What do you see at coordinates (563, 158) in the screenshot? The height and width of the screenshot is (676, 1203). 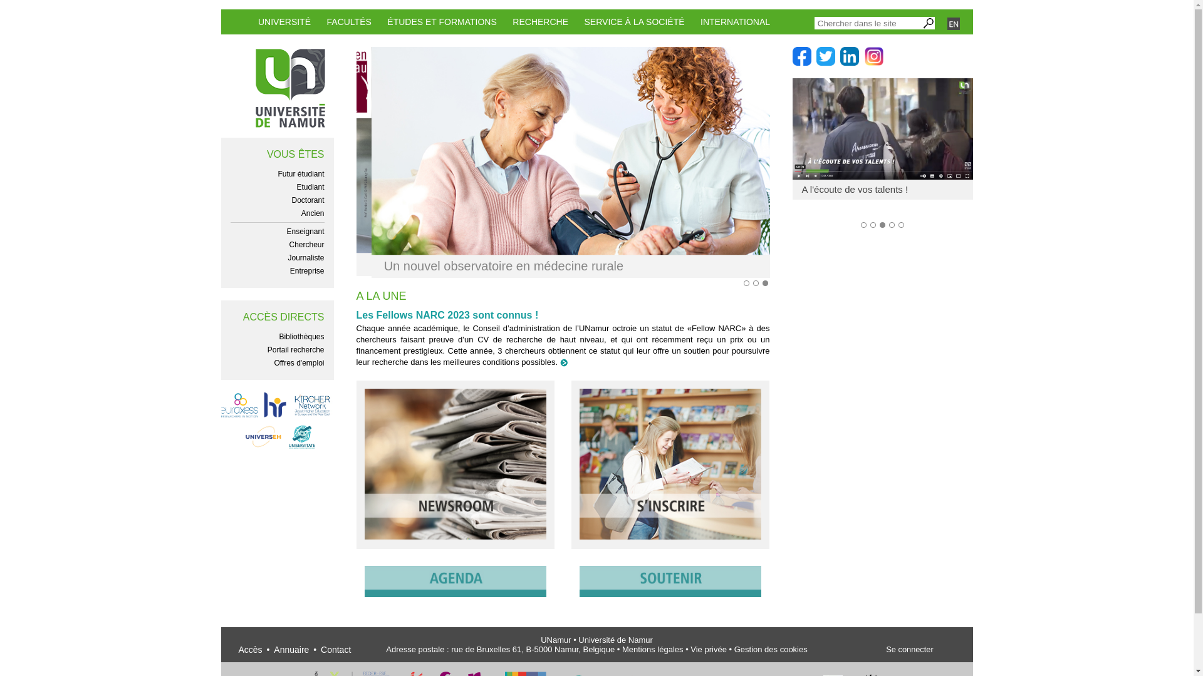 I see `Plus d'infos et inscriptions ici...` at bounding box center [563, 158].